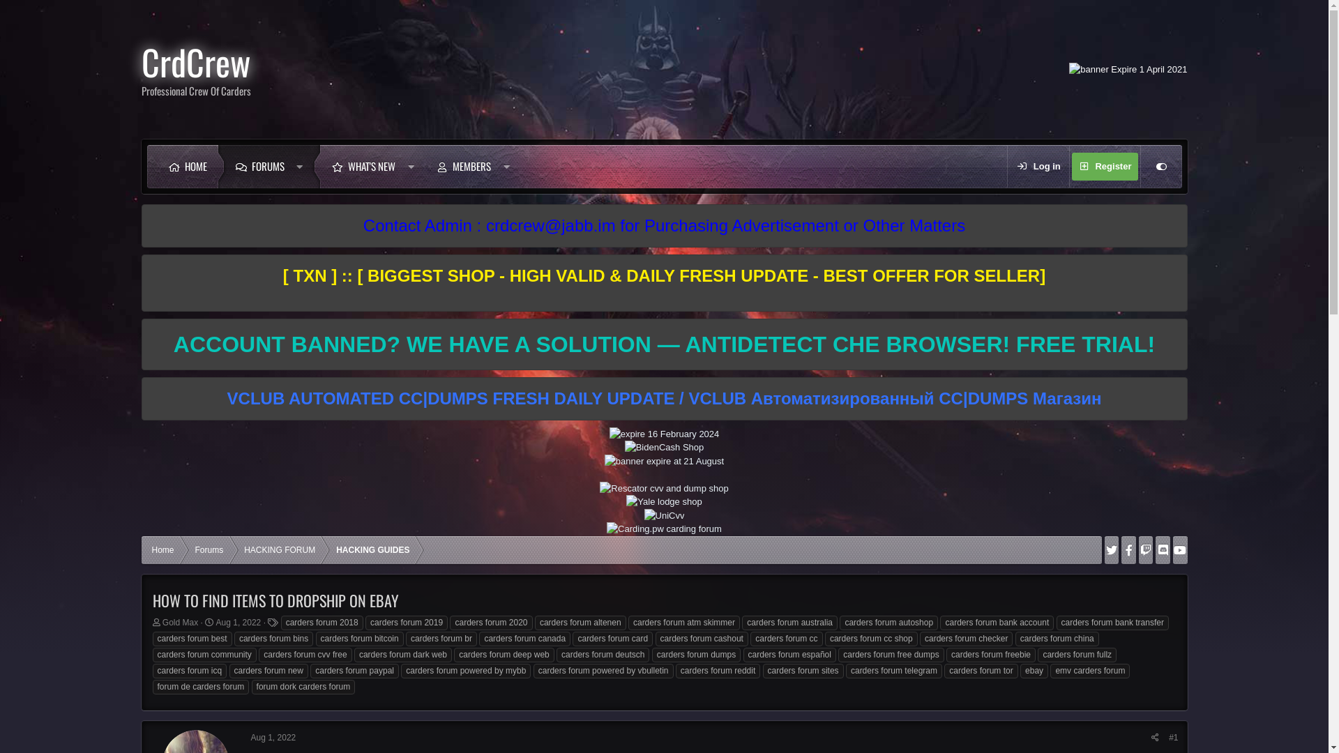 The image size is (1339, 753). Describe the element at coordinates (524, 639) in the screenshot. I see `carders forum canada` at that location.